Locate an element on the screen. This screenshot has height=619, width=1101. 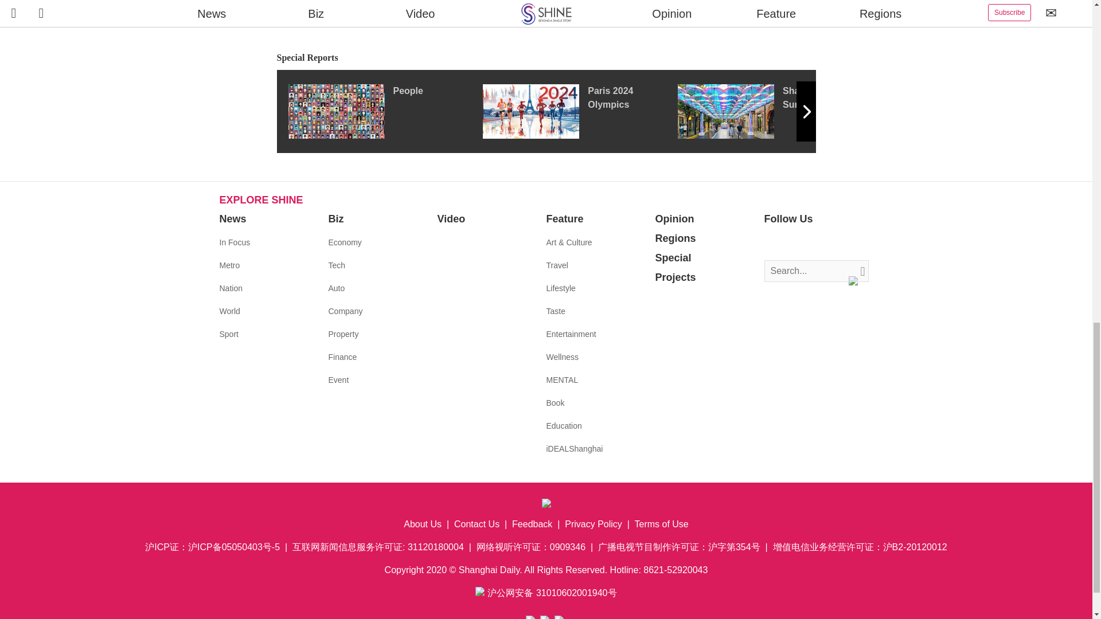
Follow us on Facebook is located at coordinates (773, 243).